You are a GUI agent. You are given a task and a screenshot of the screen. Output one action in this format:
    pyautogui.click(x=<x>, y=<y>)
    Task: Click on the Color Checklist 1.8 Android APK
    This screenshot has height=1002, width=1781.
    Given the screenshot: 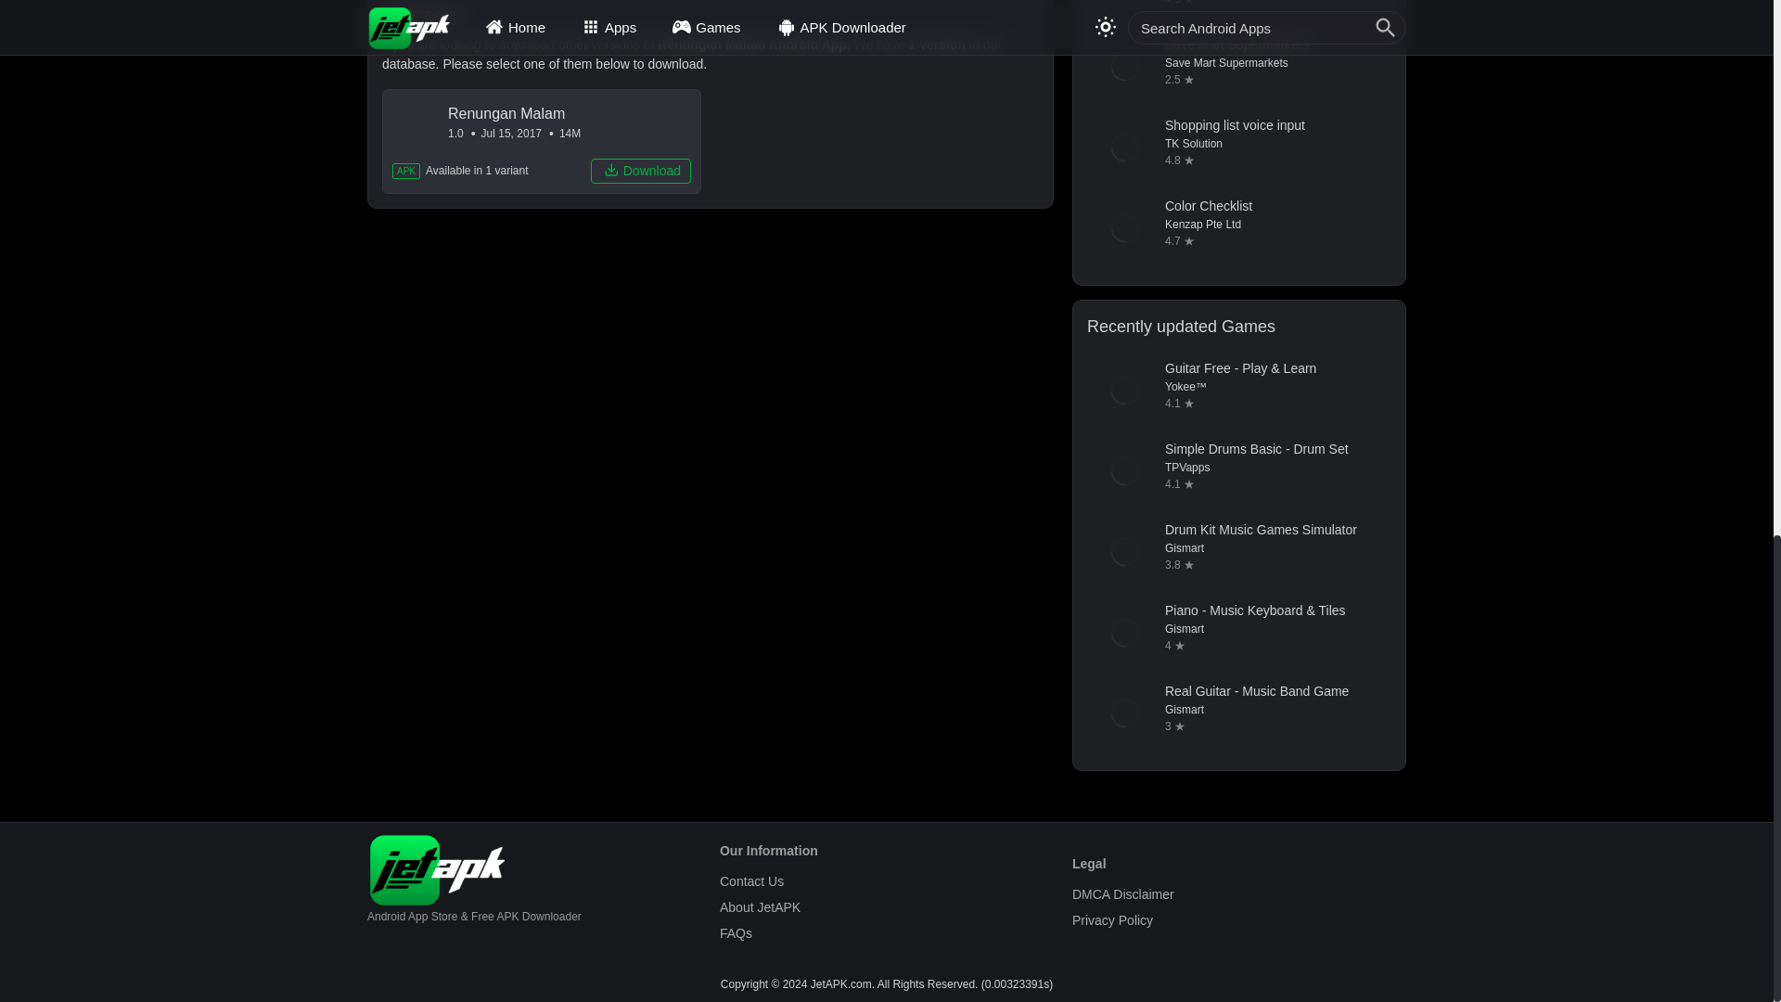 What is the action you would take?
    pyautogui.click(x=1238, y=228)
    